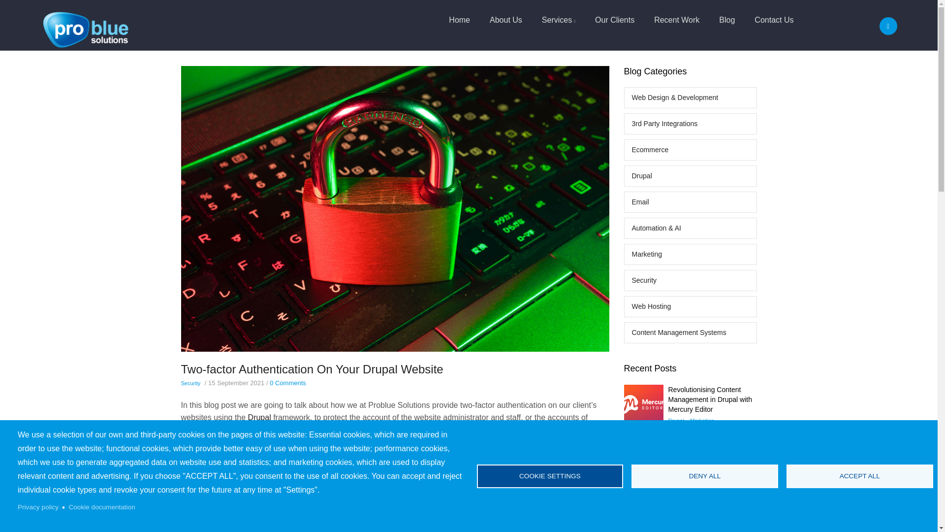 This screenshot has height=532, width=945. What do you see at coordinates (690, 254) in the screenshot?
I see `Marketing` at bounding box center [690, 254].